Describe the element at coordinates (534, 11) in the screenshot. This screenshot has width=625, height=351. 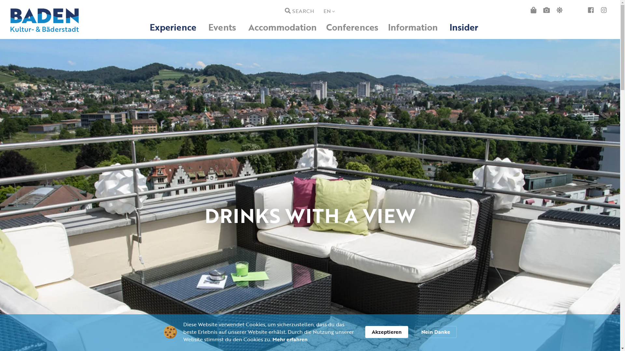
I see `Shop` at that location.